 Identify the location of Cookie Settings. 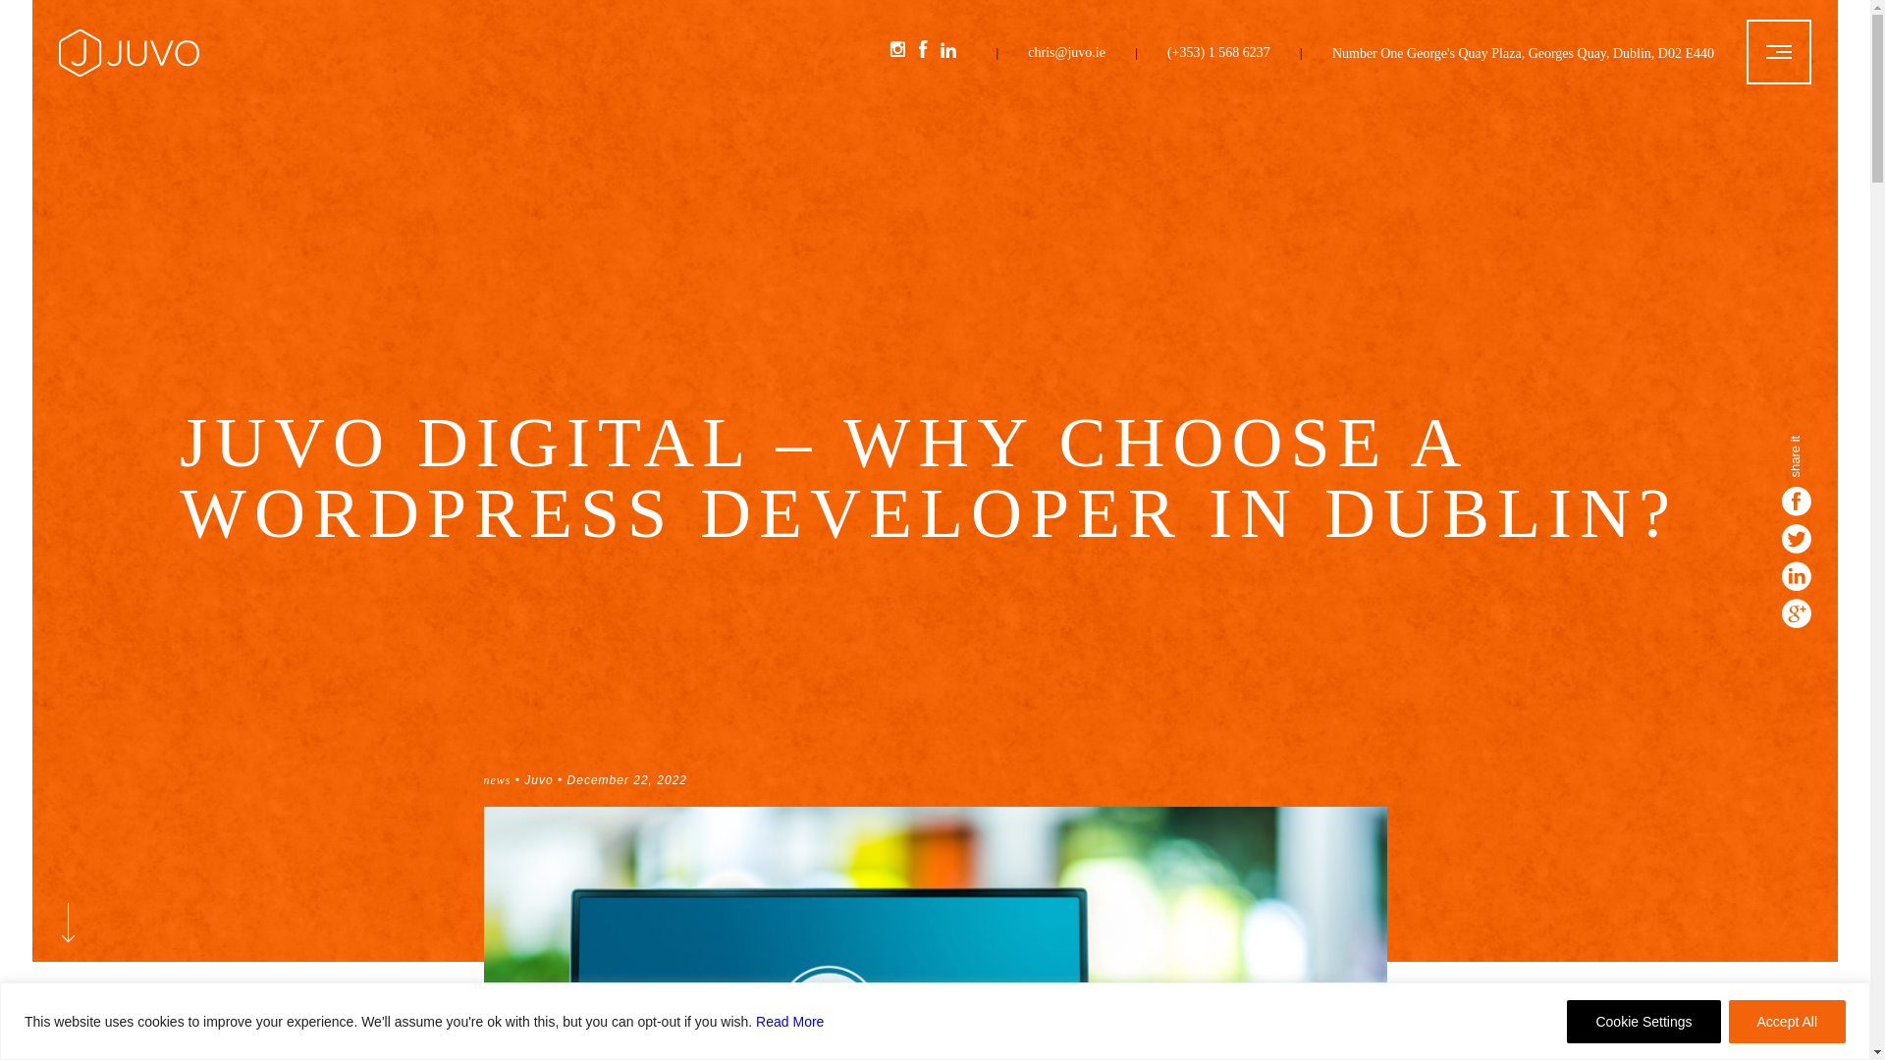
(1643, 1021).